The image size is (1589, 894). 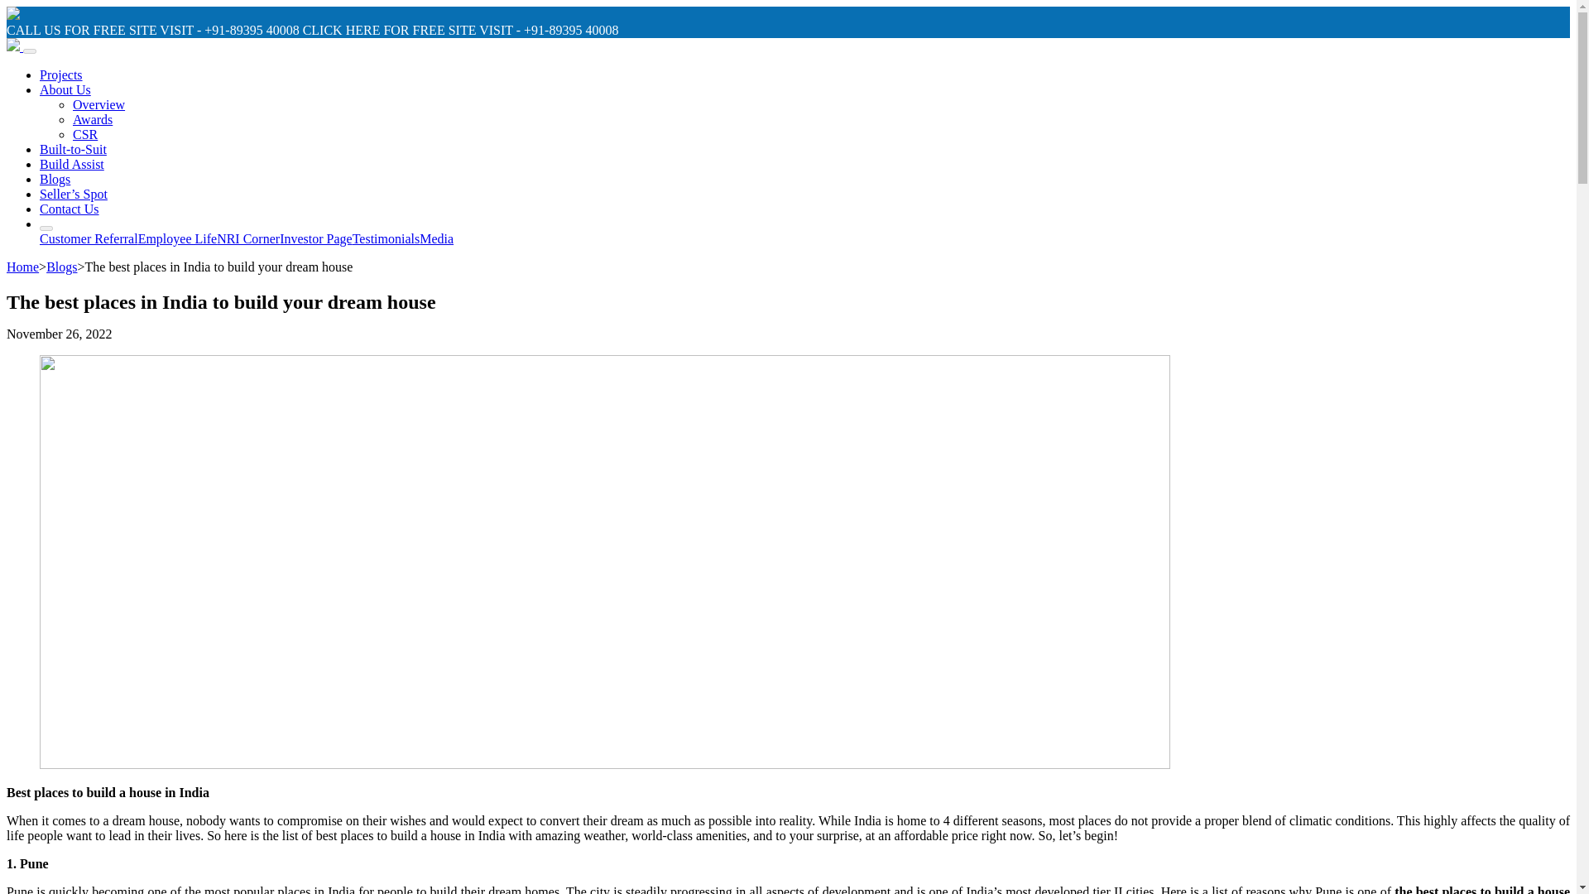 What do you see at coordinates (61, 267) in the screenshot?
I see `Blogs` at bounding box center [61, 267].